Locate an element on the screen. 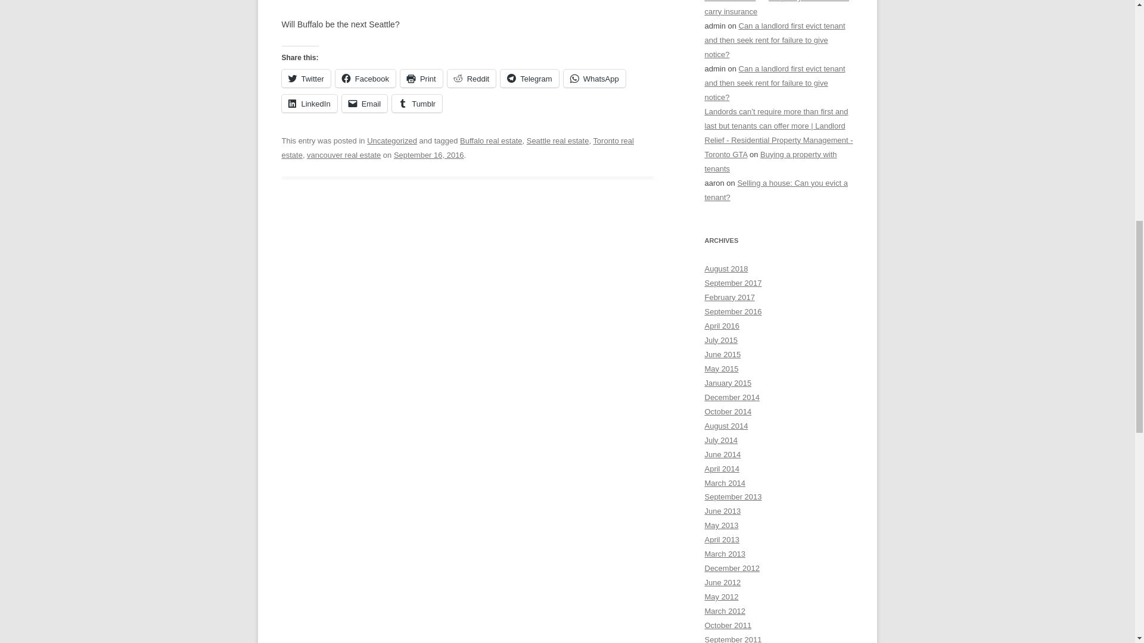 The image size is (1144, 643). Click to print is located at coordinates (422, 78).